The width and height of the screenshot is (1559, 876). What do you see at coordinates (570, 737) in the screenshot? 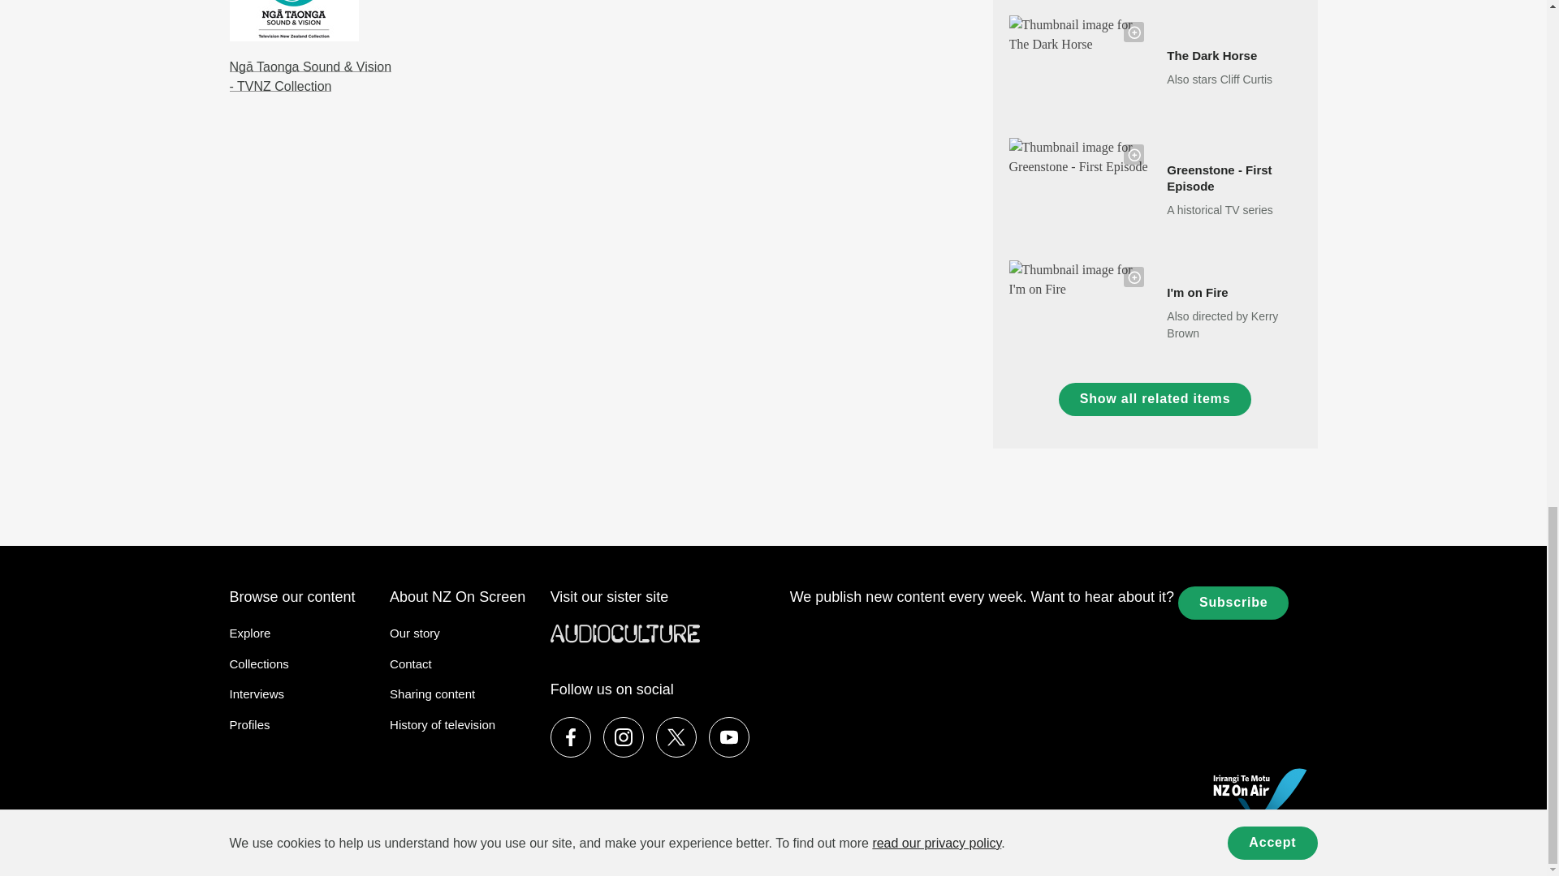
I see `Connect with us on Facebook` at bounding box center [570, 737].